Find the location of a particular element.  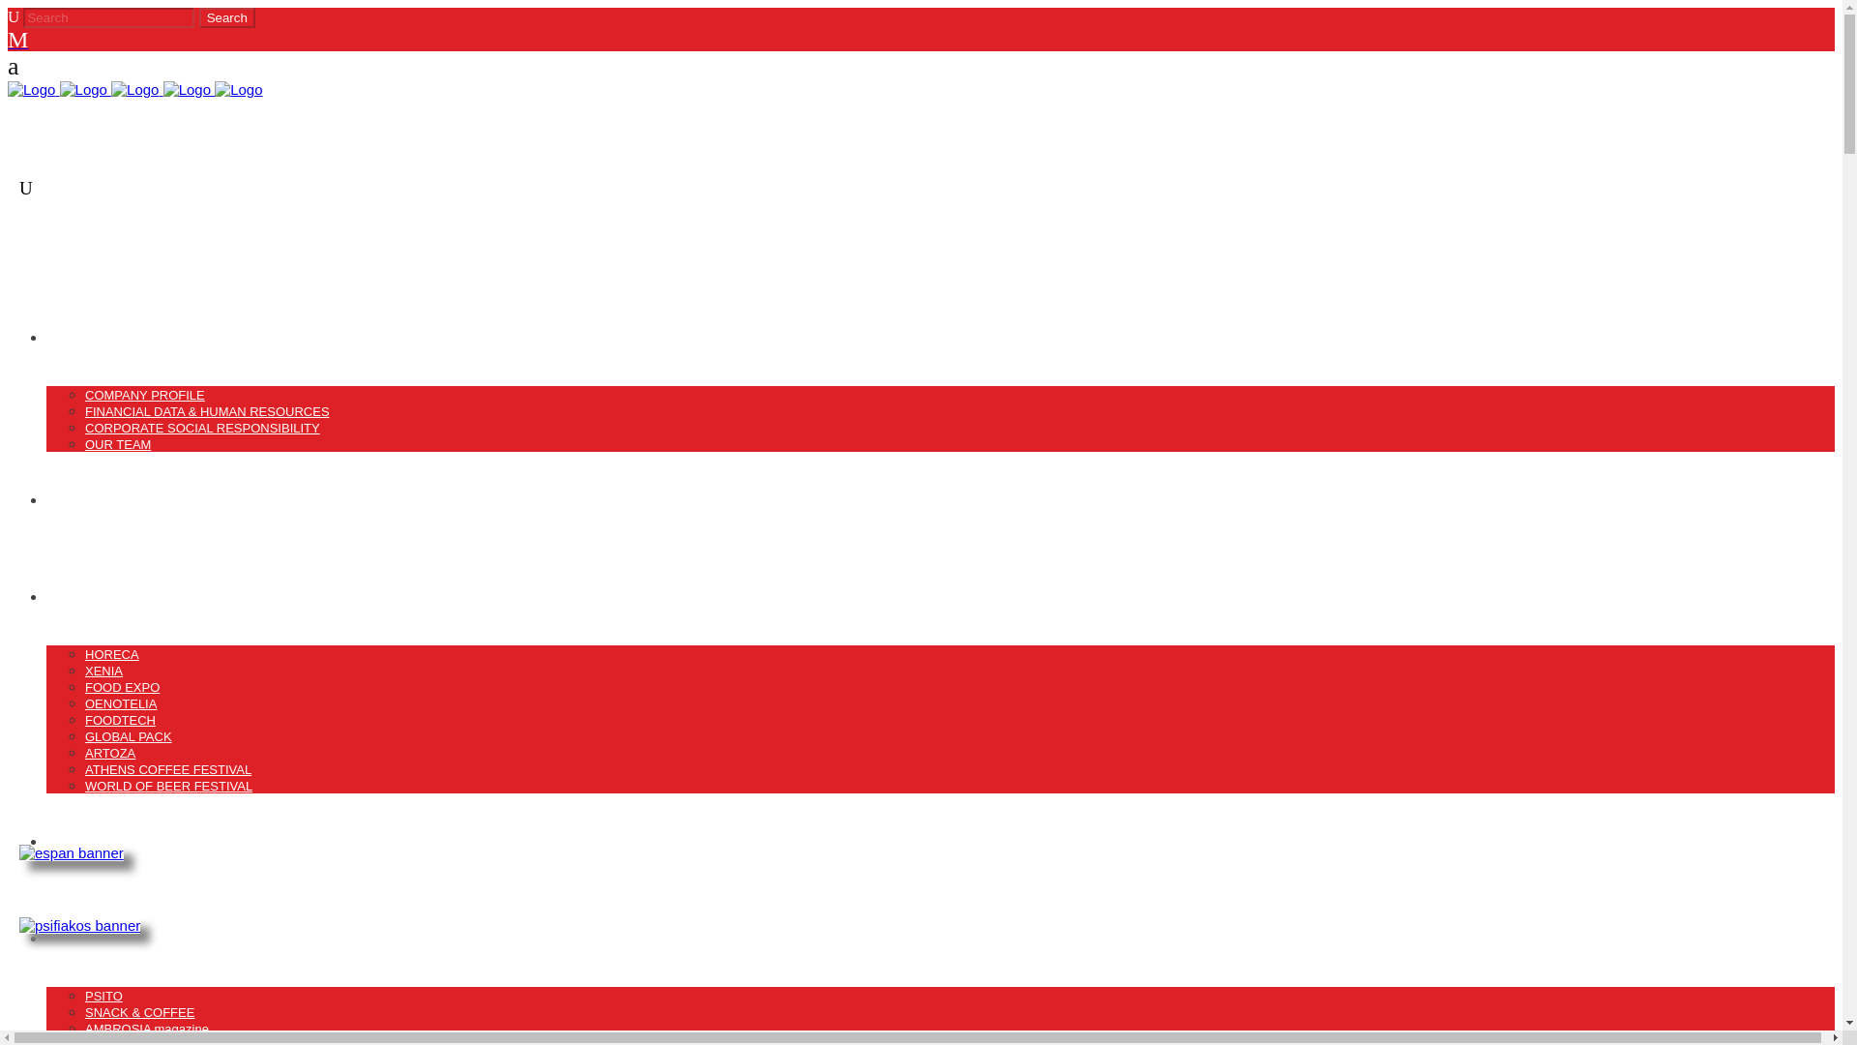

PUBLICATIONS is located at coordinates (101, 939).